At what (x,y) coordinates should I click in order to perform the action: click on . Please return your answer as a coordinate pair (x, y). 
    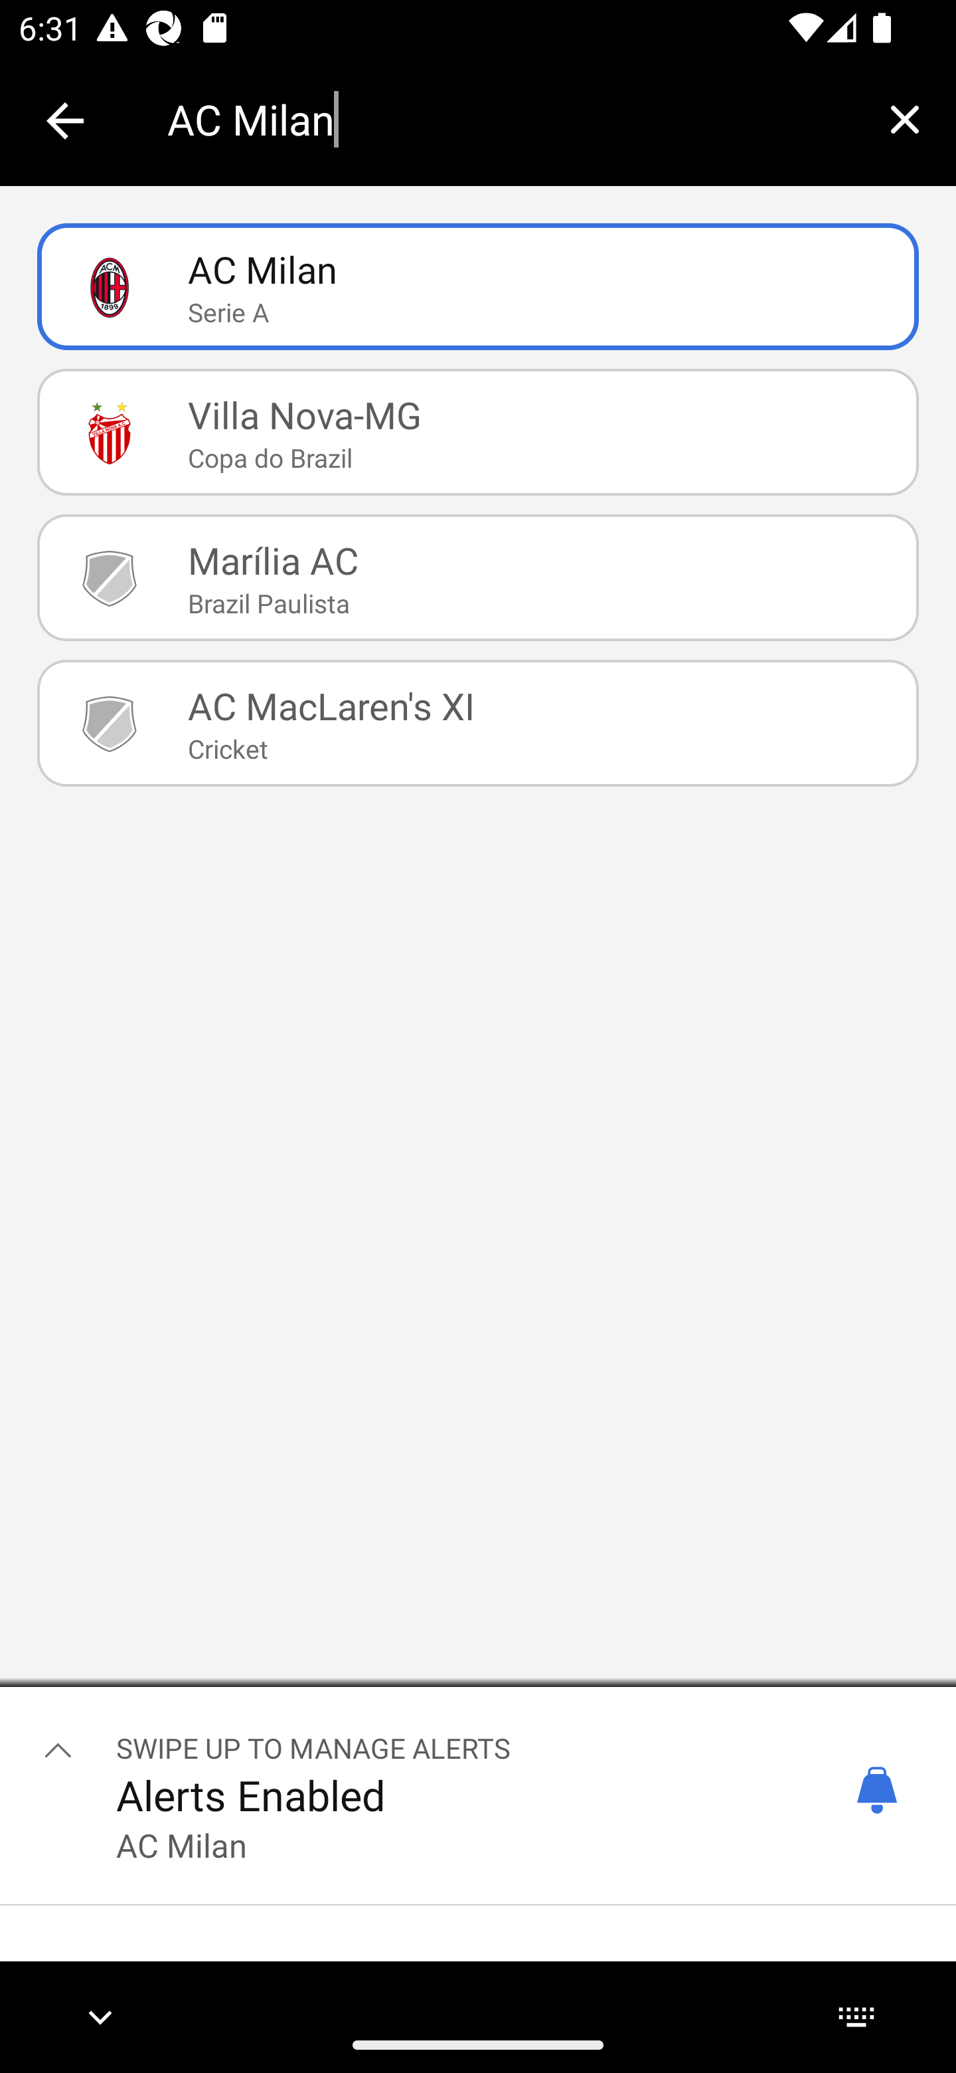
    Looking at the image, I should click on (58, 1749).